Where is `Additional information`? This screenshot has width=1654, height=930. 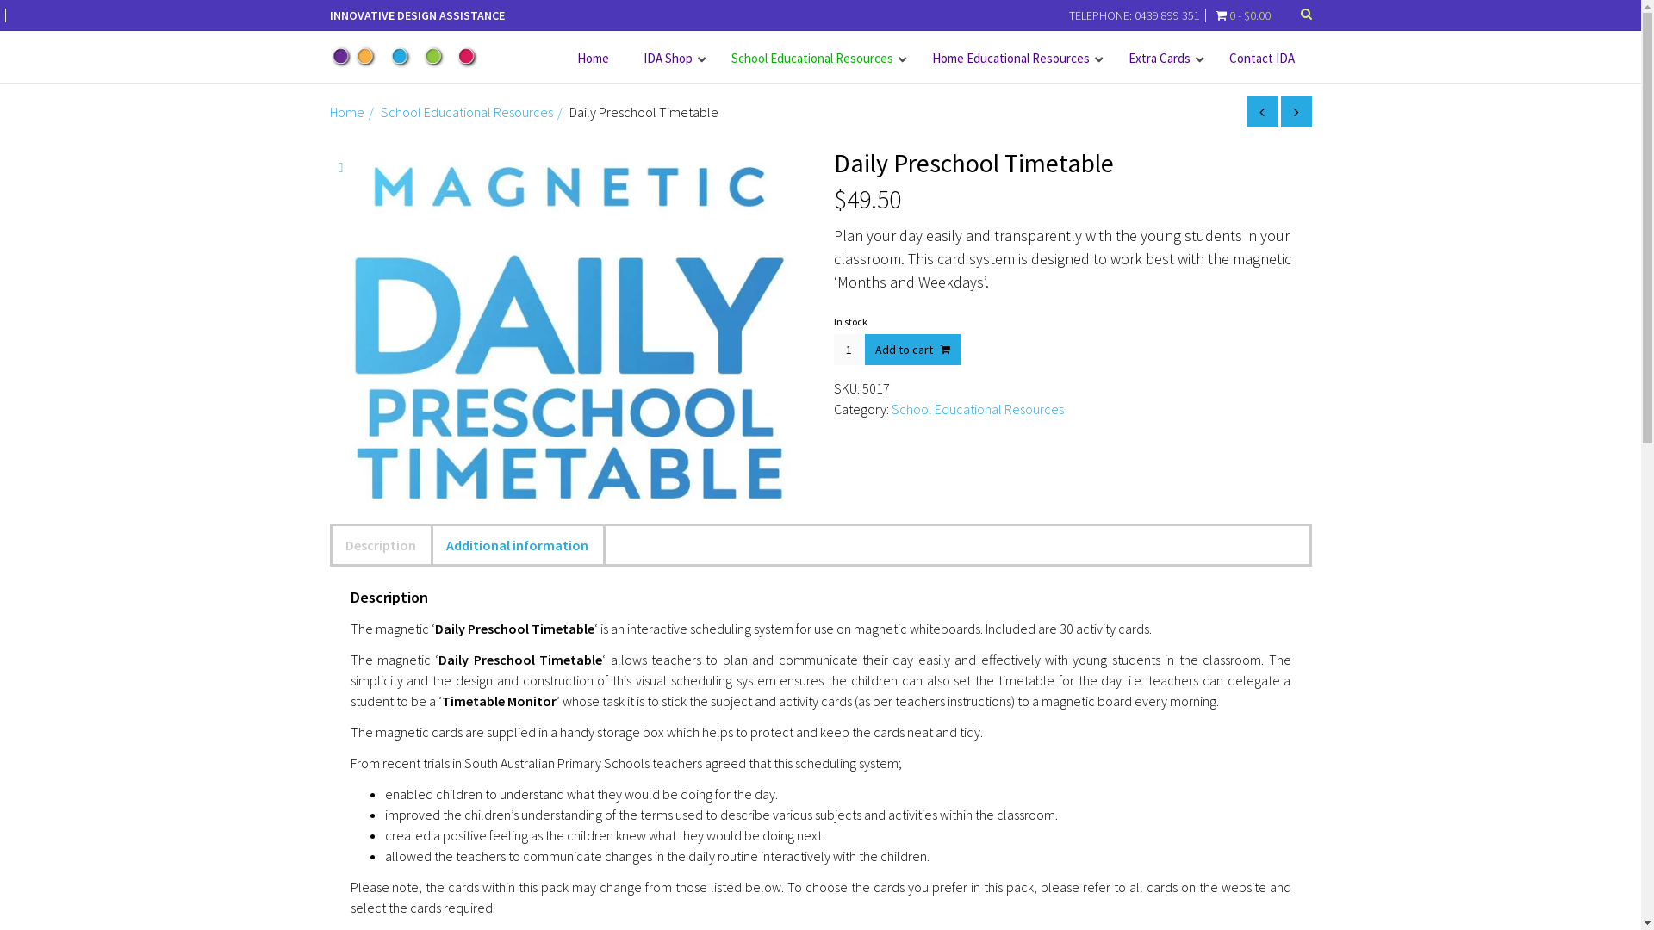 Additional information is located at coordinates (517, 545).